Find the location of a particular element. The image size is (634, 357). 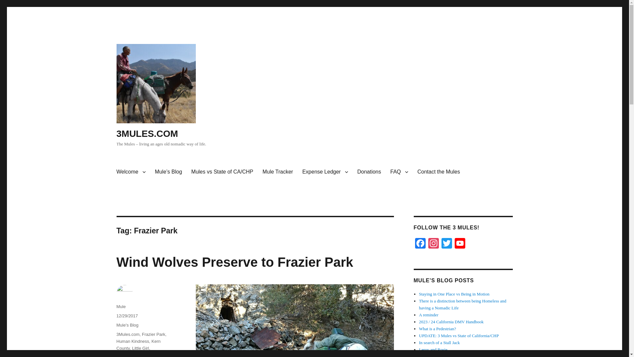

Little Girl is located at coordinates (140, 348).